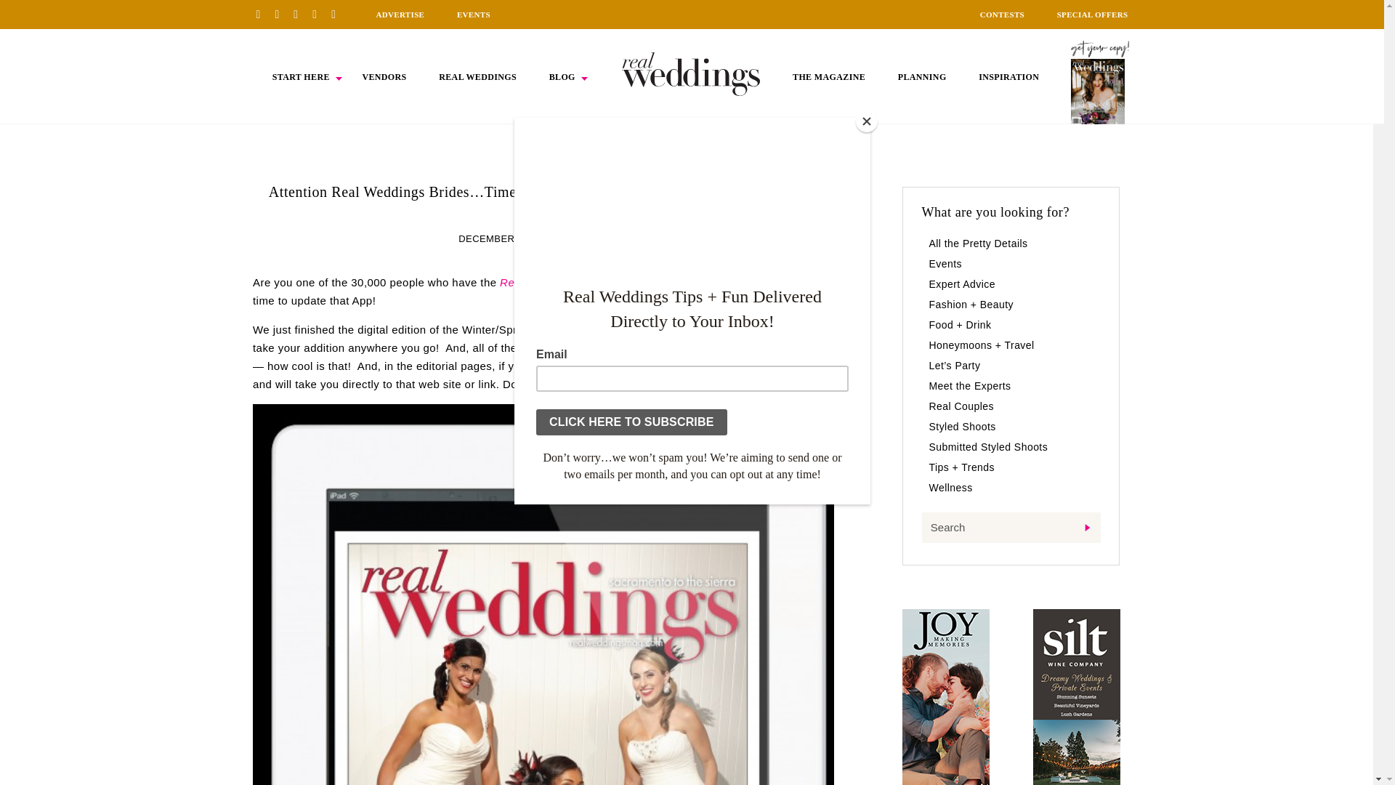  I want to click on Real Weddings, so click(647, 329).